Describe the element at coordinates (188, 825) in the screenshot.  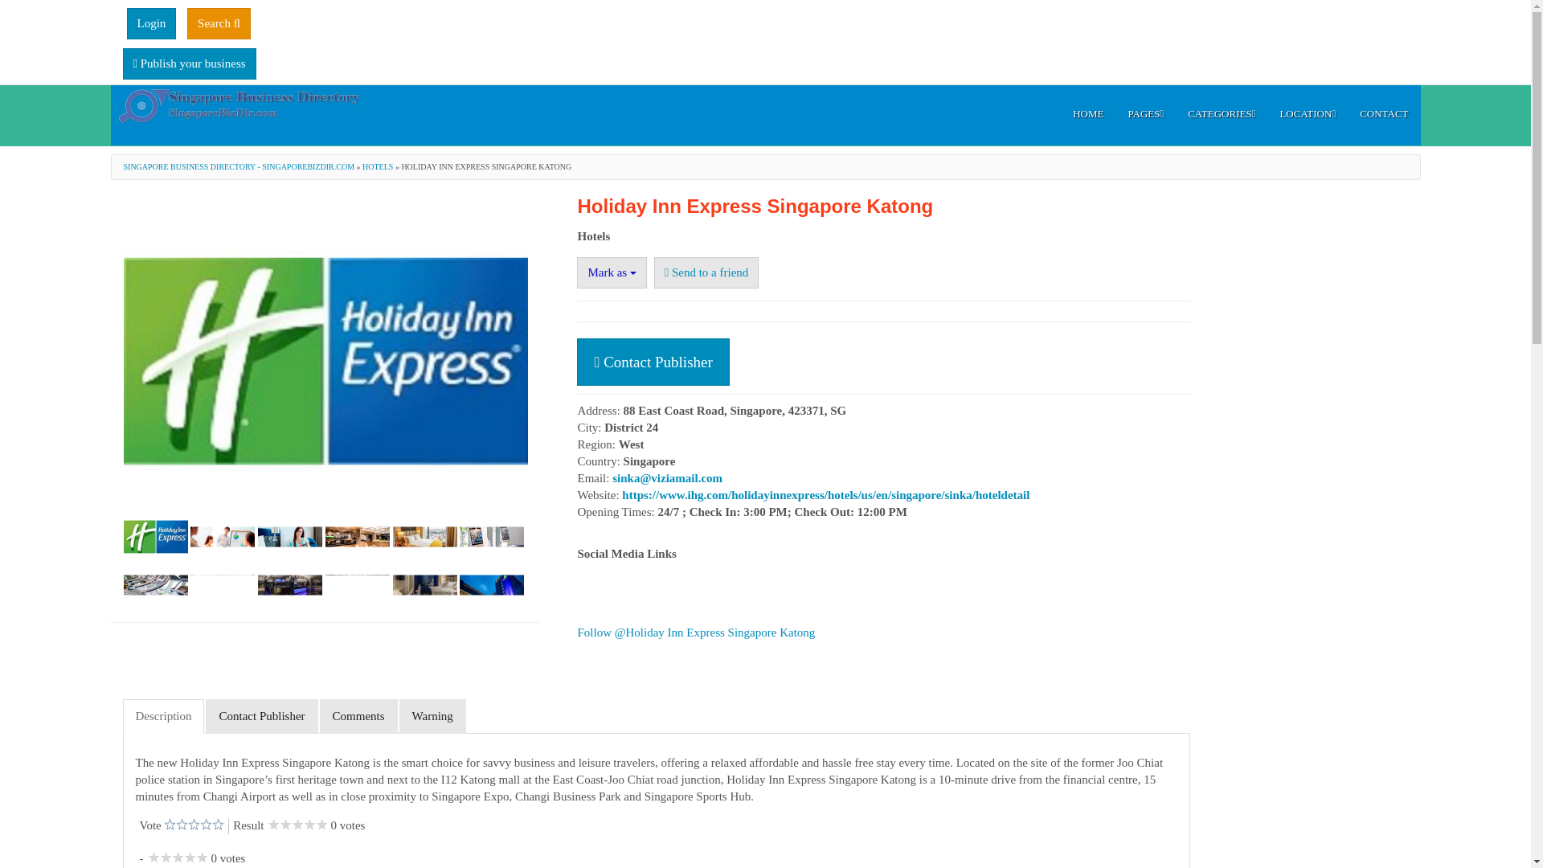
I see `Very interesting` at that location.